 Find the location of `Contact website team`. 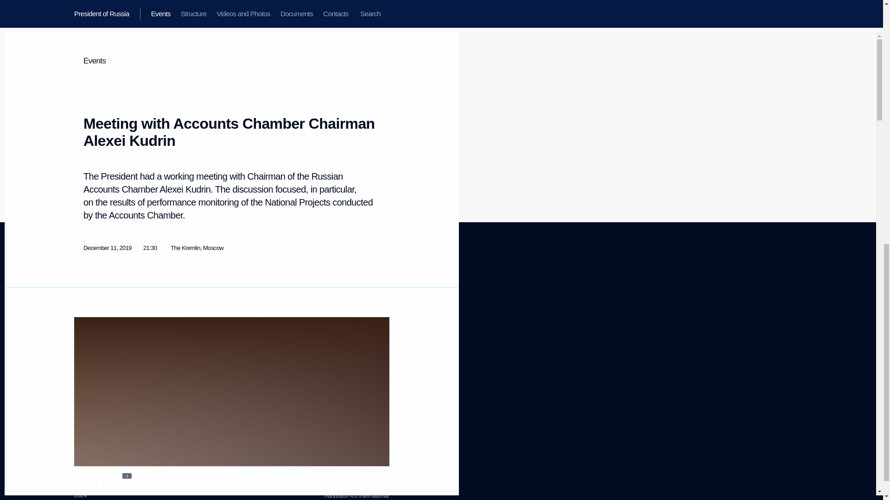

Contact website team is located at coordinates (189, 313).